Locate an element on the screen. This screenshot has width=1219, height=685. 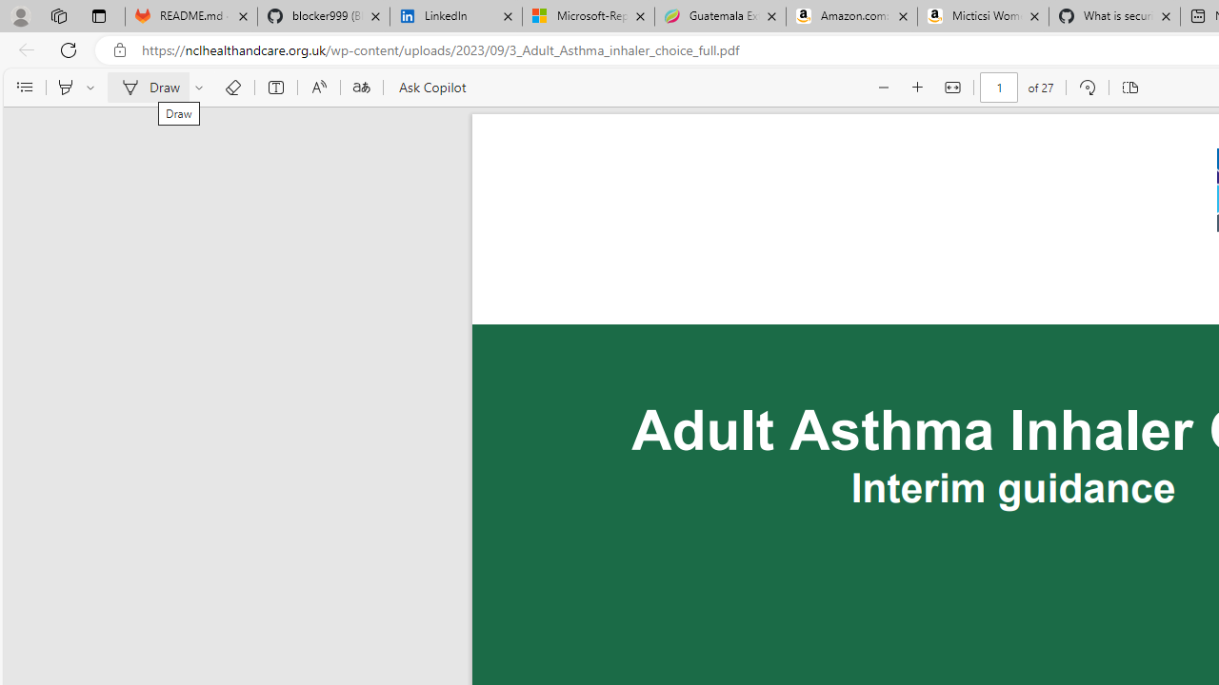
Fit to width (Ctrl+\) is located at coordinates (952, 88).